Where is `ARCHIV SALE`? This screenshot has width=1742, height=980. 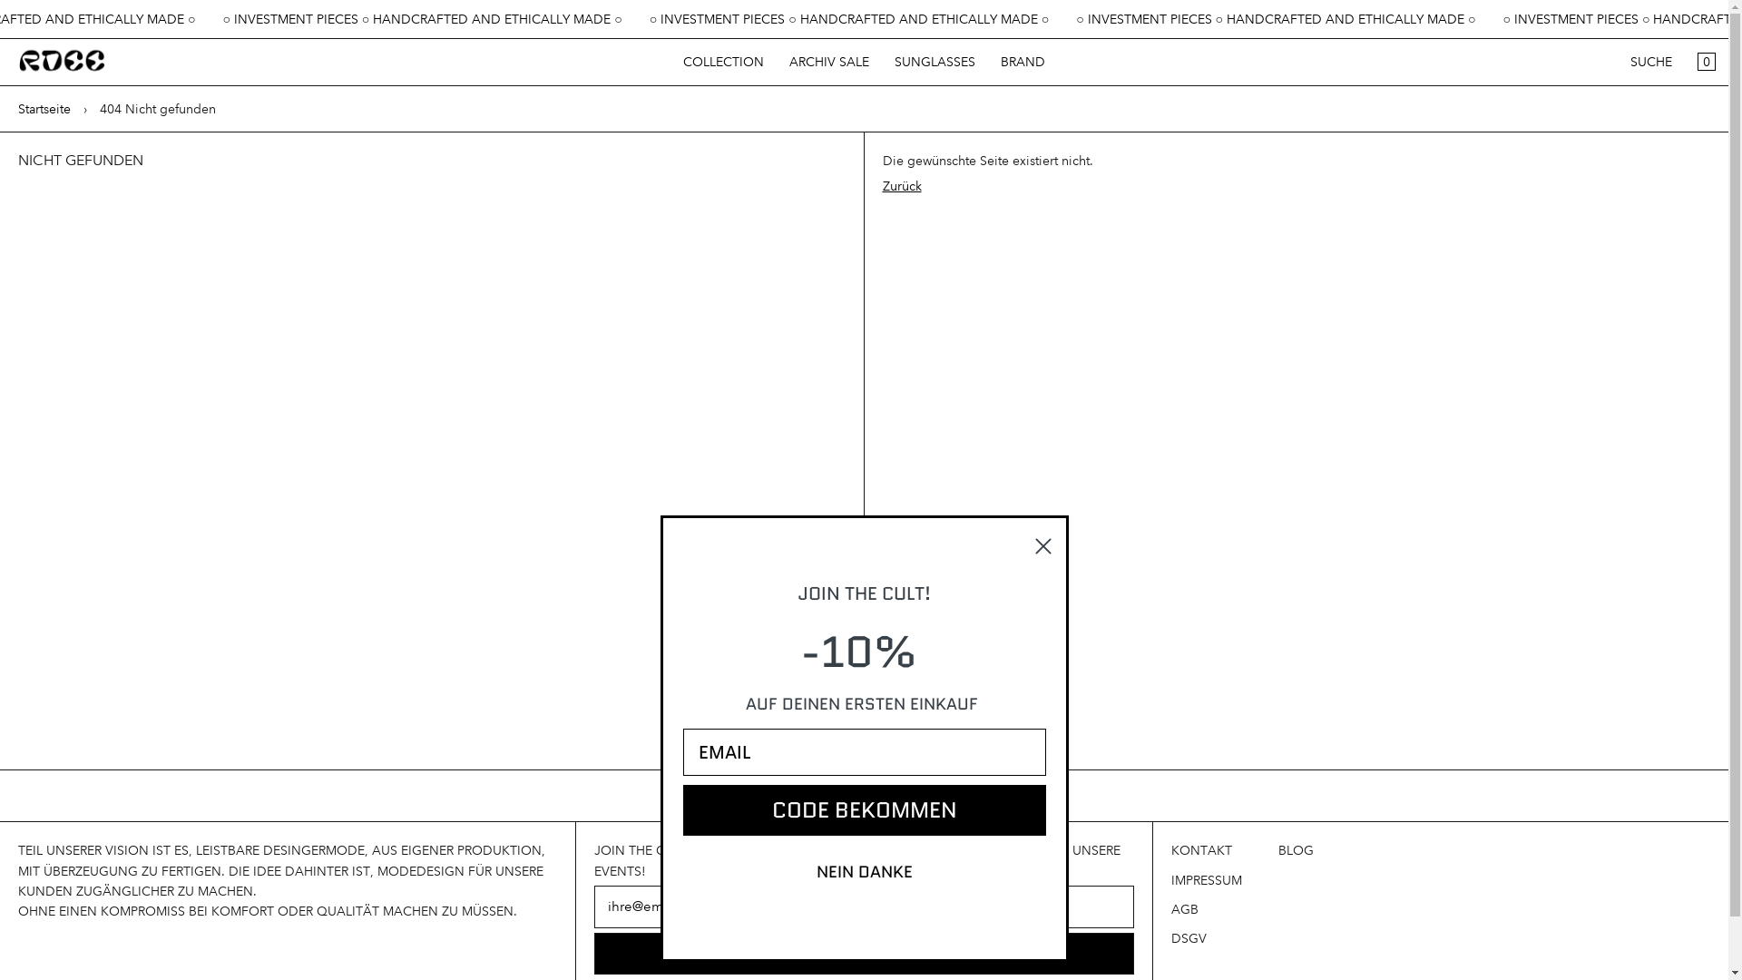
ARCHIV SALE is located at coordinates (829, 62).